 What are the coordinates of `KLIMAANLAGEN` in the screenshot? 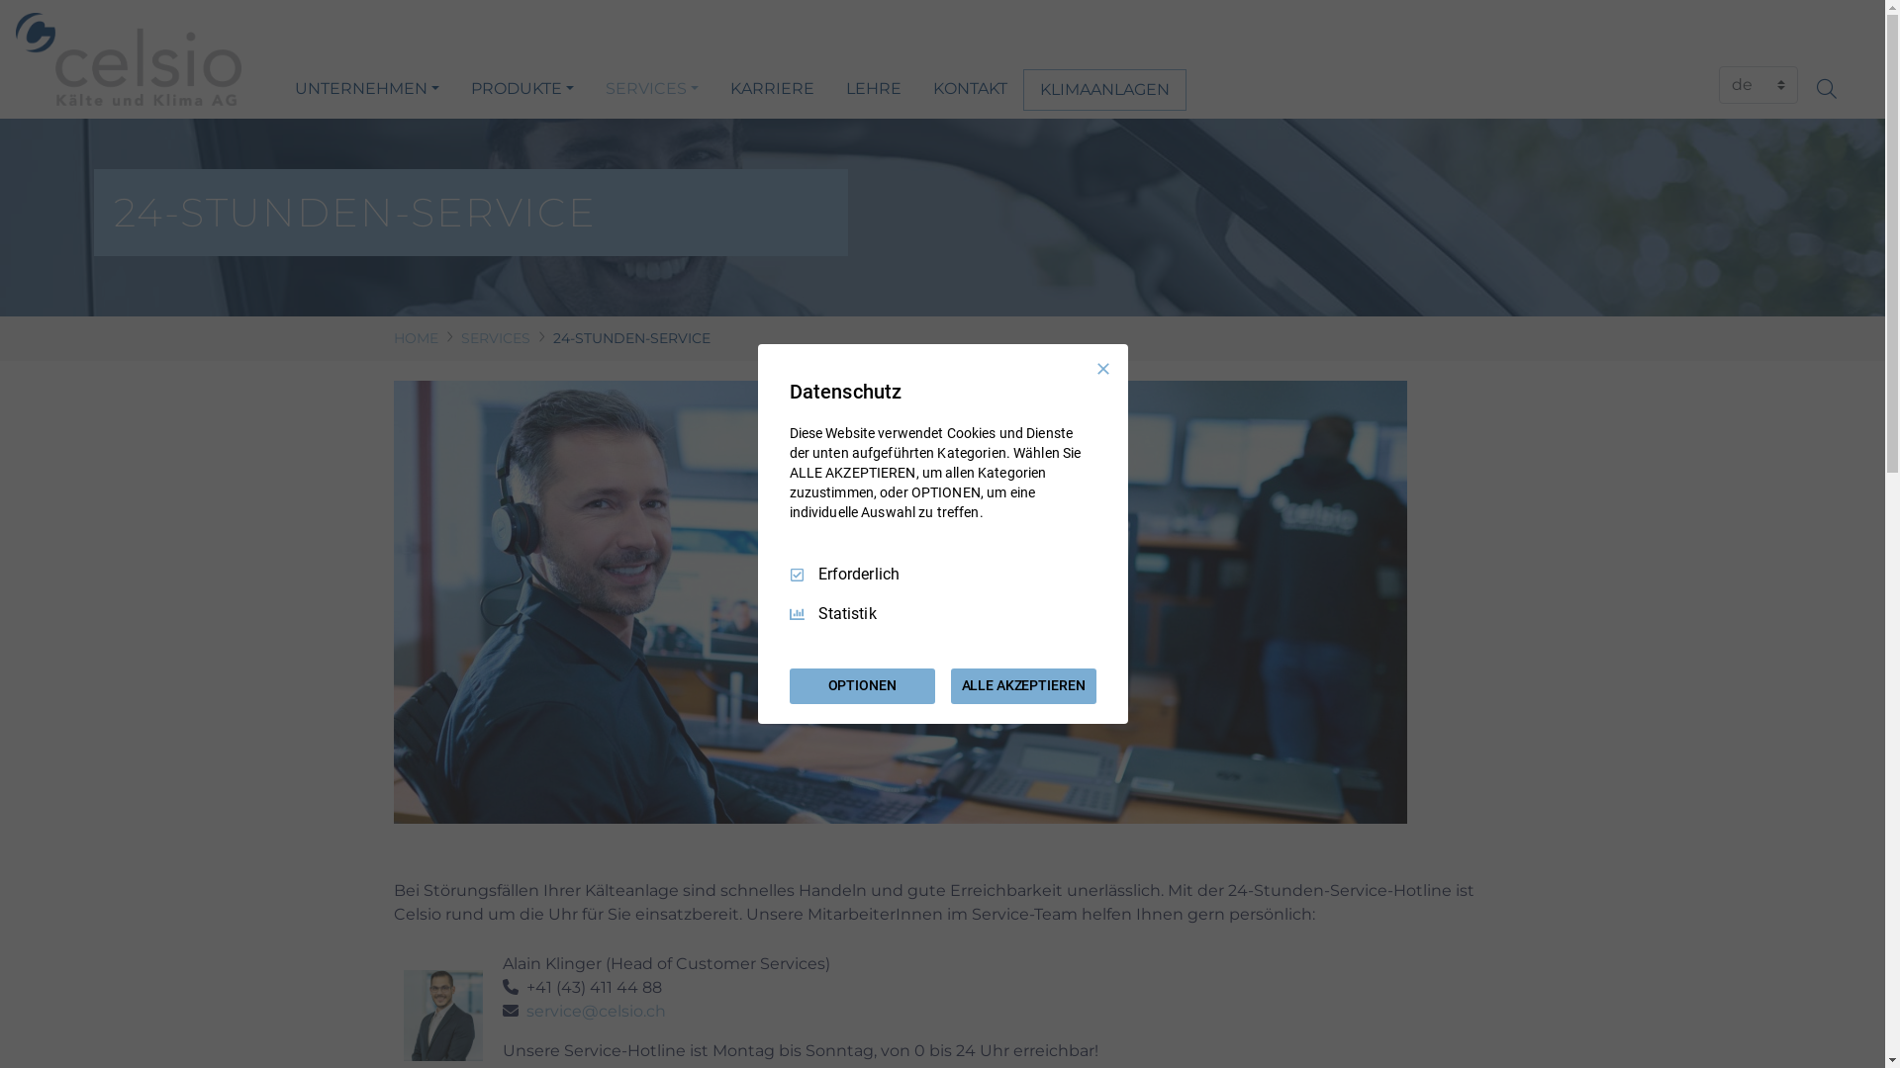 It's located at (1104, 90).